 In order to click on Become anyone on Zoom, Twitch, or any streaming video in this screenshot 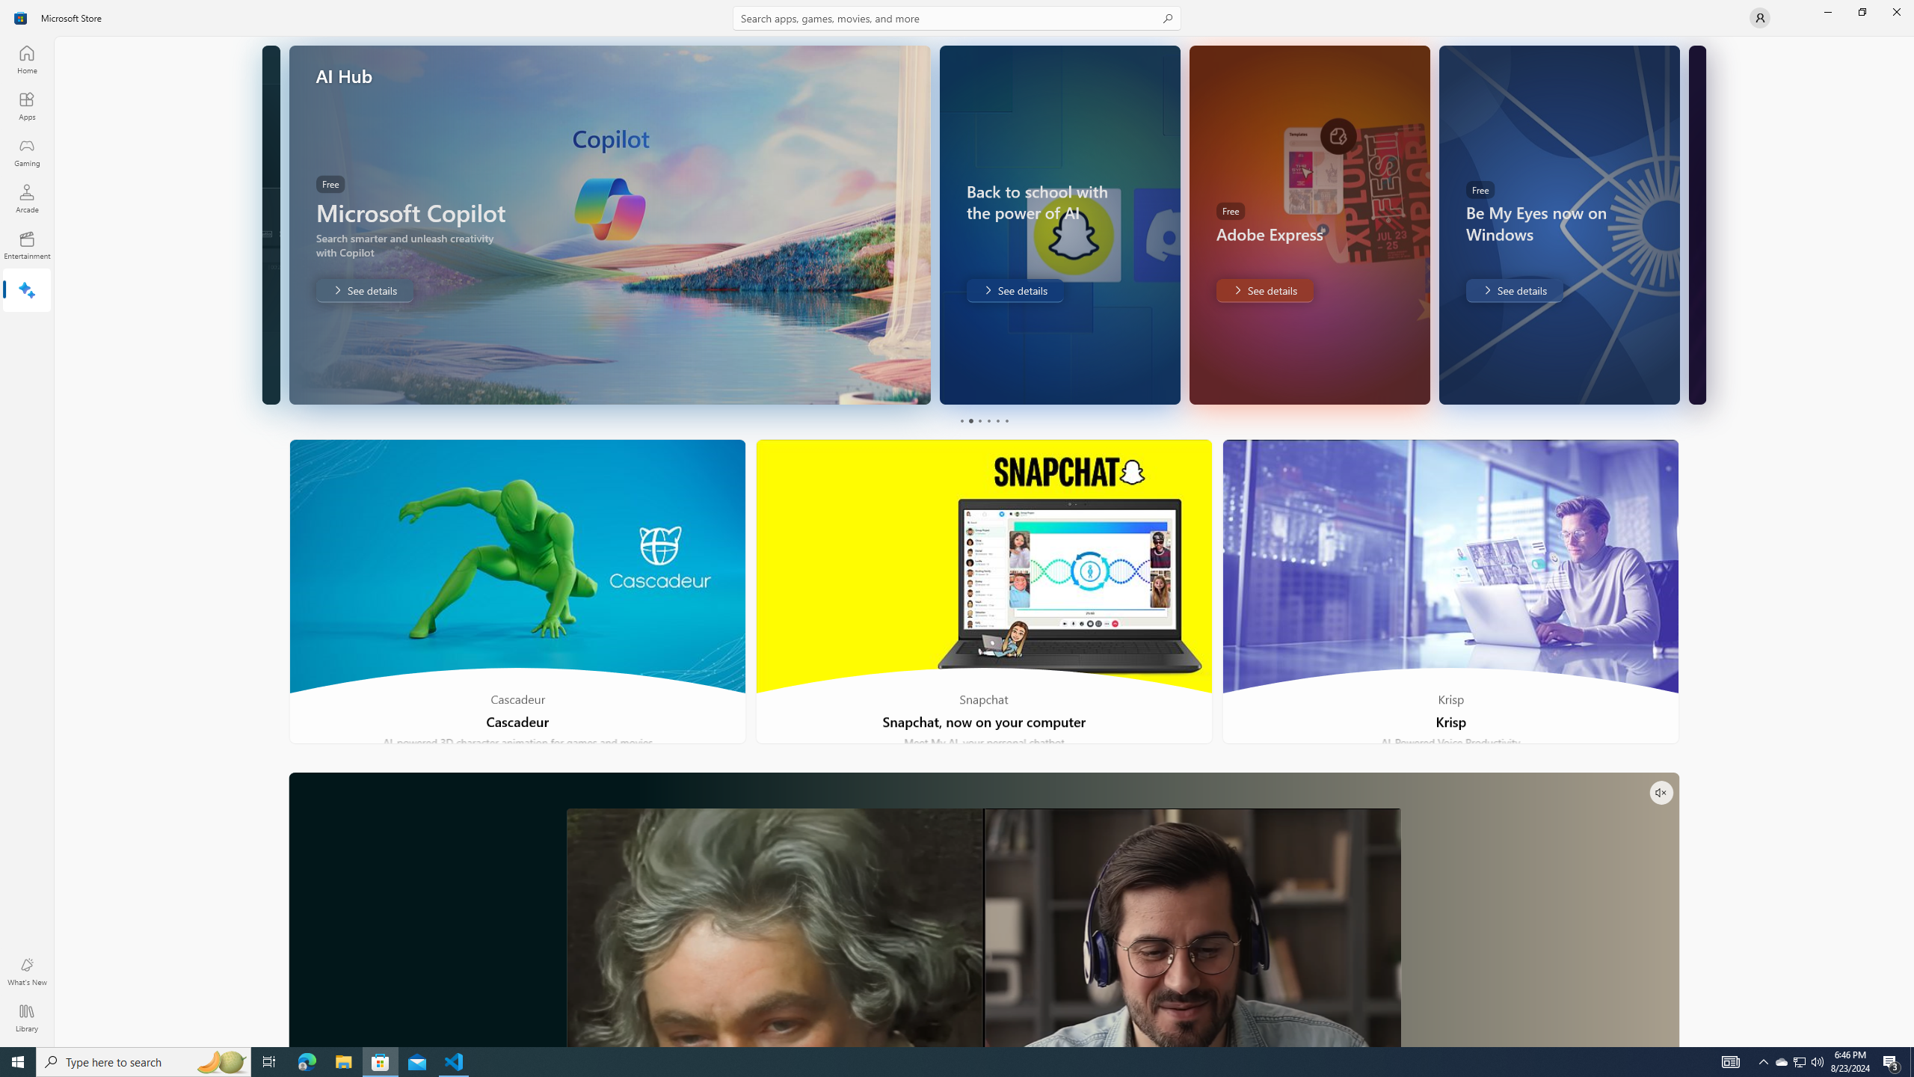, I will do `click(984, 909)`.